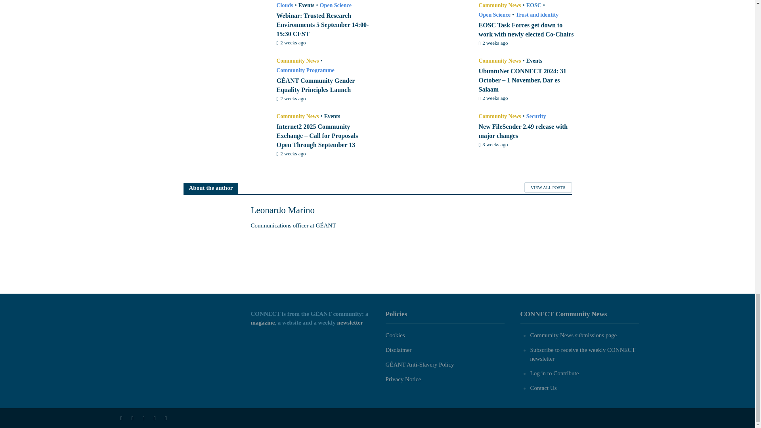 The width and height of the screenshot is (761, 428). What do you see at coordinates (403, 379) in the screenshot?
I see `Privacy Notice` at bounding box center [403, 379].